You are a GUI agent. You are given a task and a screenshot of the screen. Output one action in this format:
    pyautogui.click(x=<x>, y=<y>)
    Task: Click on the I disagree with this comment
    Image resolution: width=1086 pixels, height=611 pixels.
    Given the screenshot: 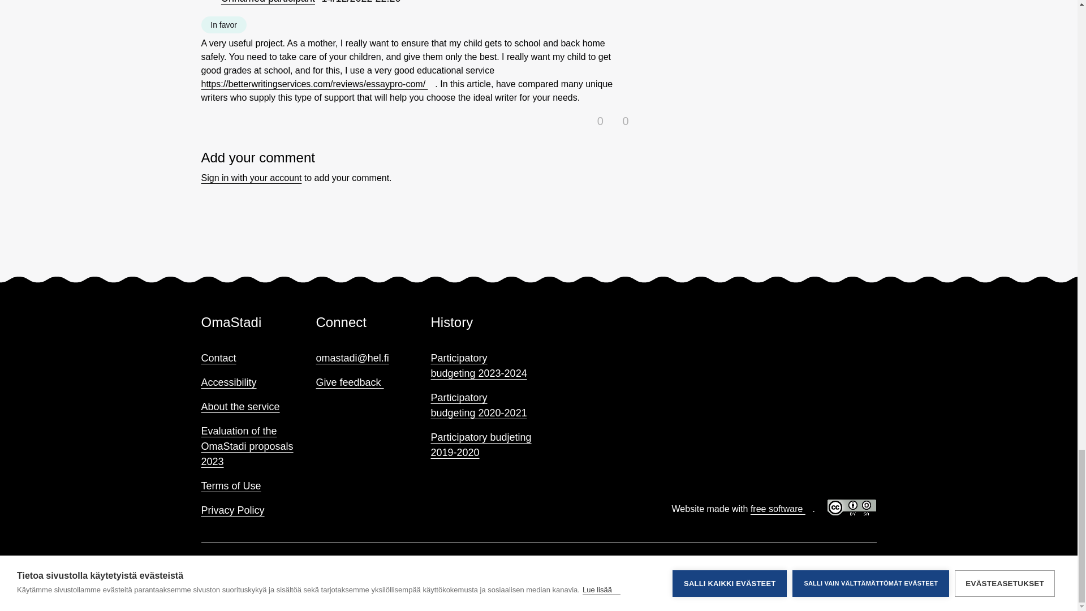 What is the action you would take?
    pyautogui.click(x=618, y=119)
    